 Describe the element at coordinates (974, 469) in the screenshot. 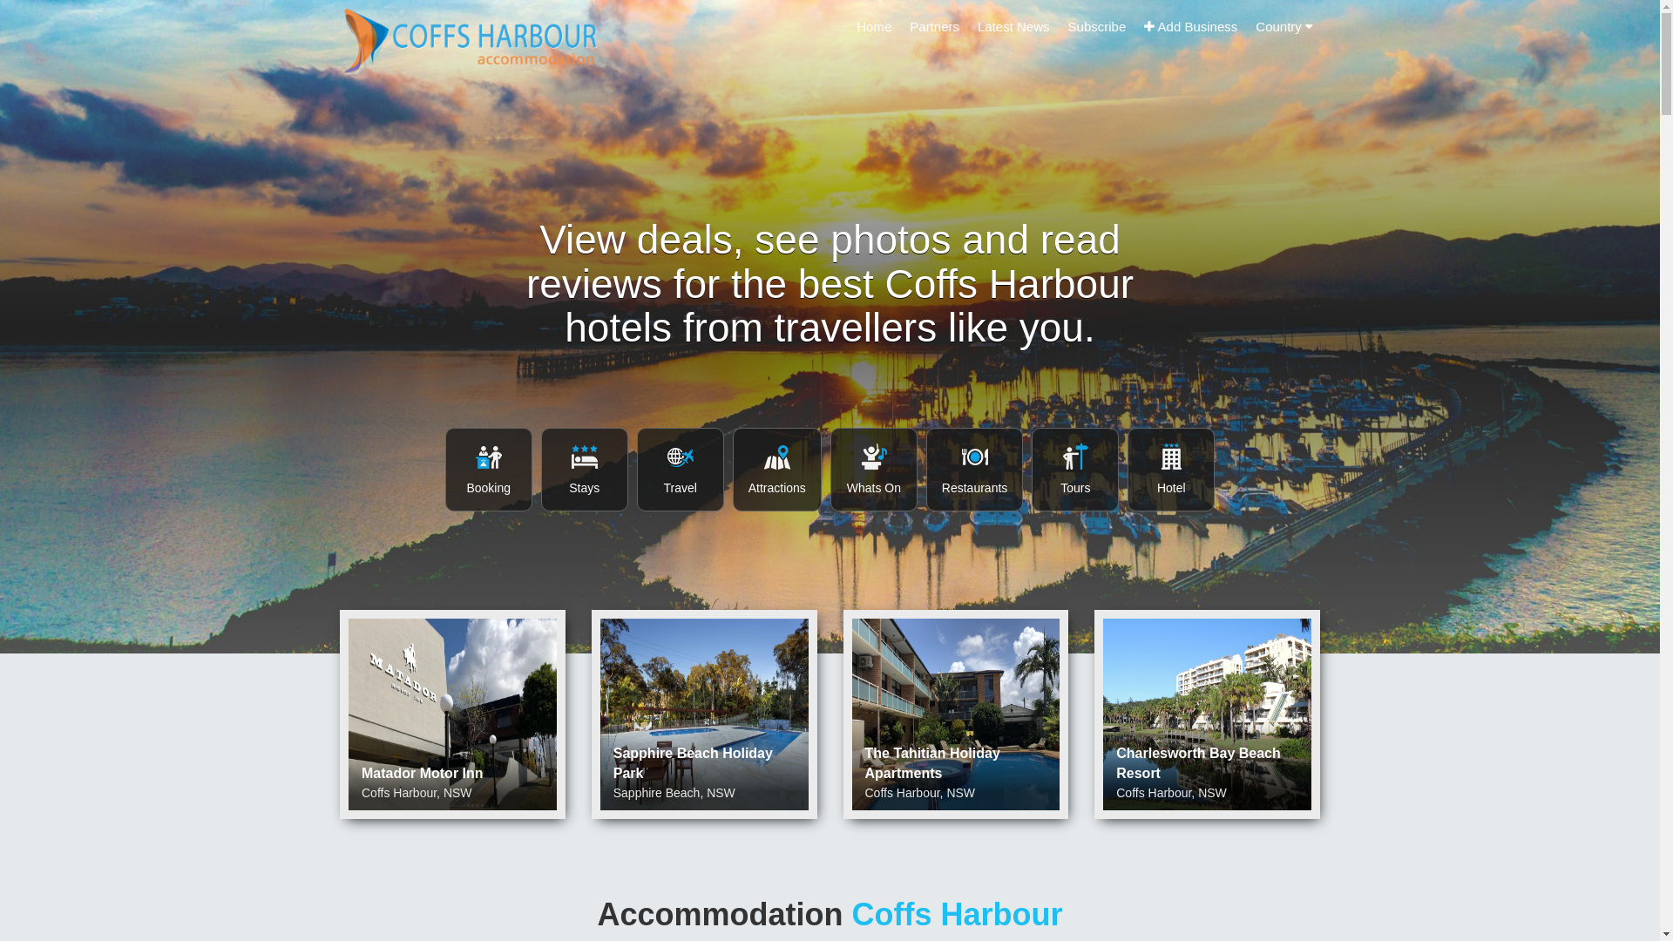

I see `Restaurants Accommodation Coffs Harbour` at that location.